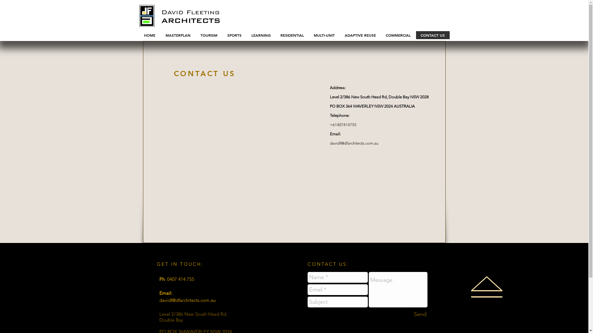  Describe the element at coordinates (420, 314) in the screenshot. I see `Send` at that location.